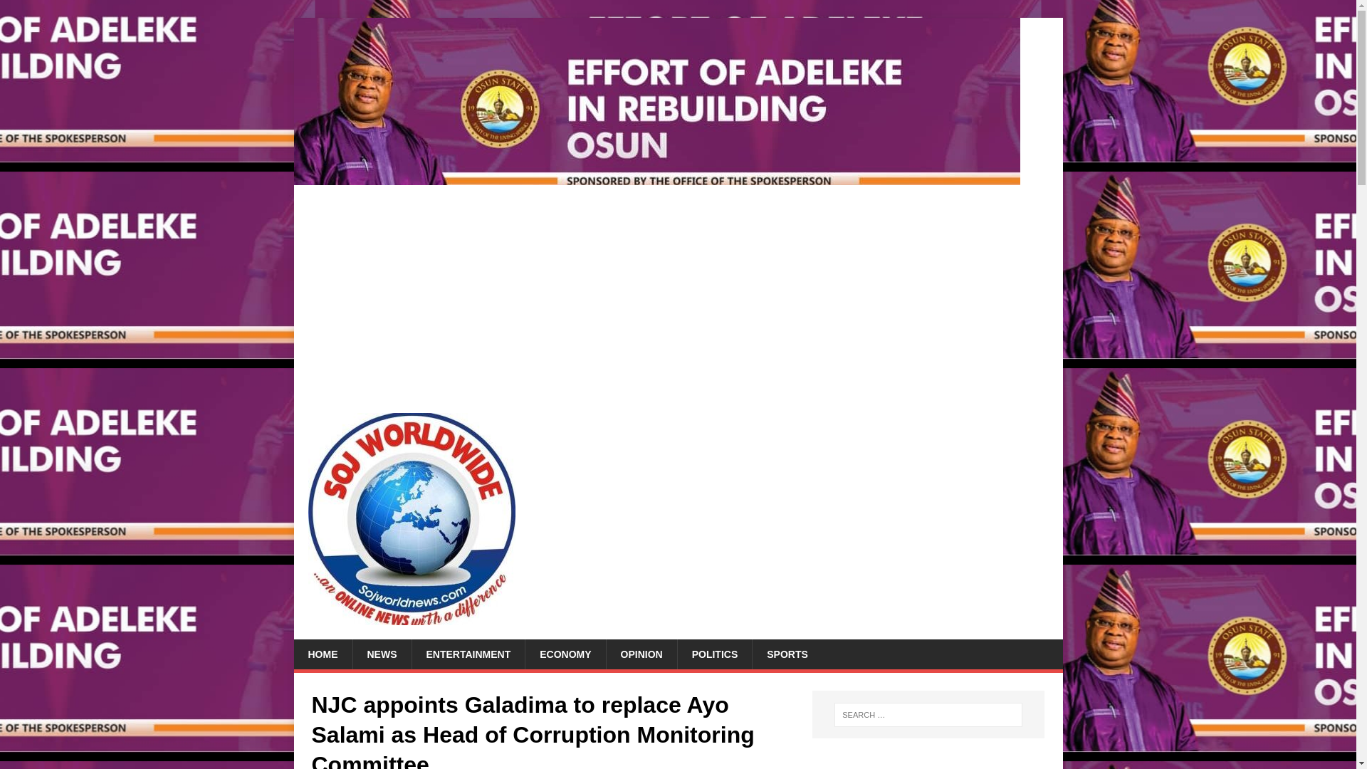 This screenshot has width=1367, height=769. Describe the element at coordinates (468, 654) in the screenshot. I see `ENTERTAINMENT` at that location.